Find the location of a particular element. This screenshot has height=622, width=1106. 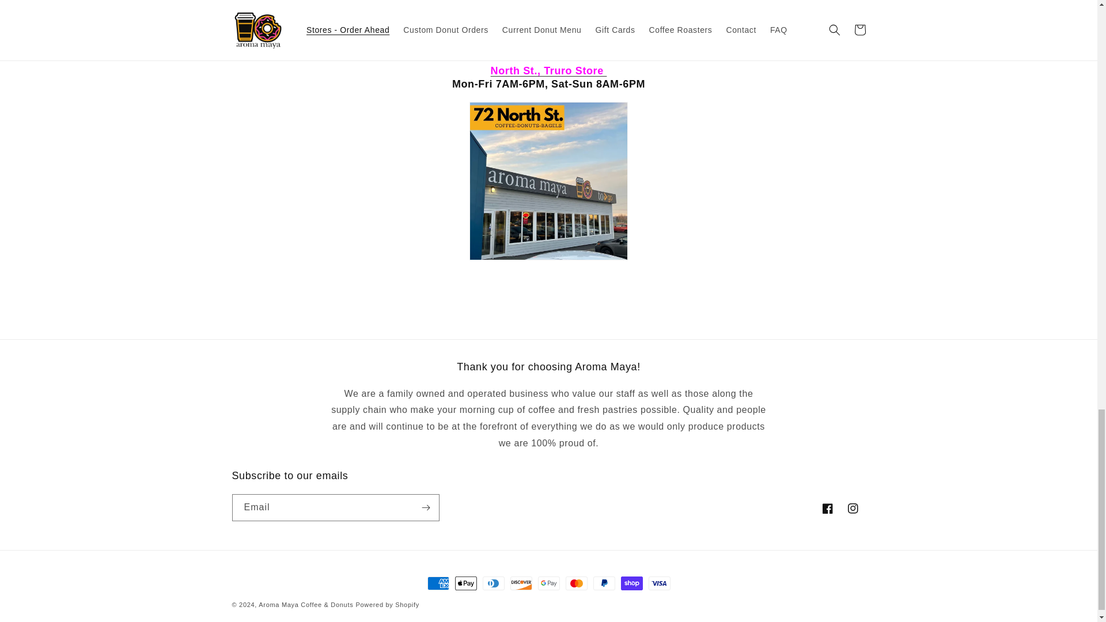

Instagram is located at coordinates (852, 508).